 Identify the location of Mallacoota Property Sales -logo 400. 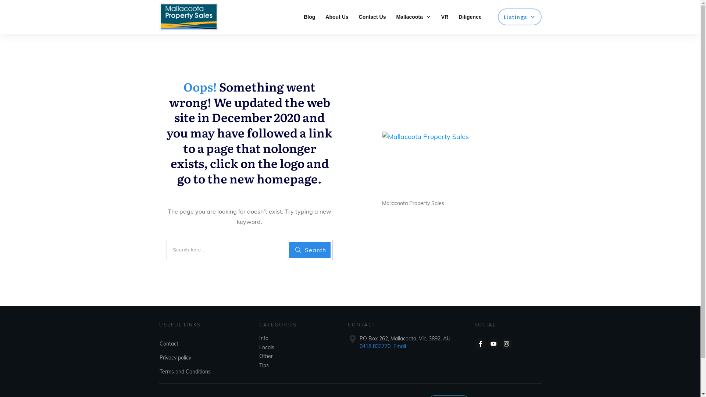
(451, 164).